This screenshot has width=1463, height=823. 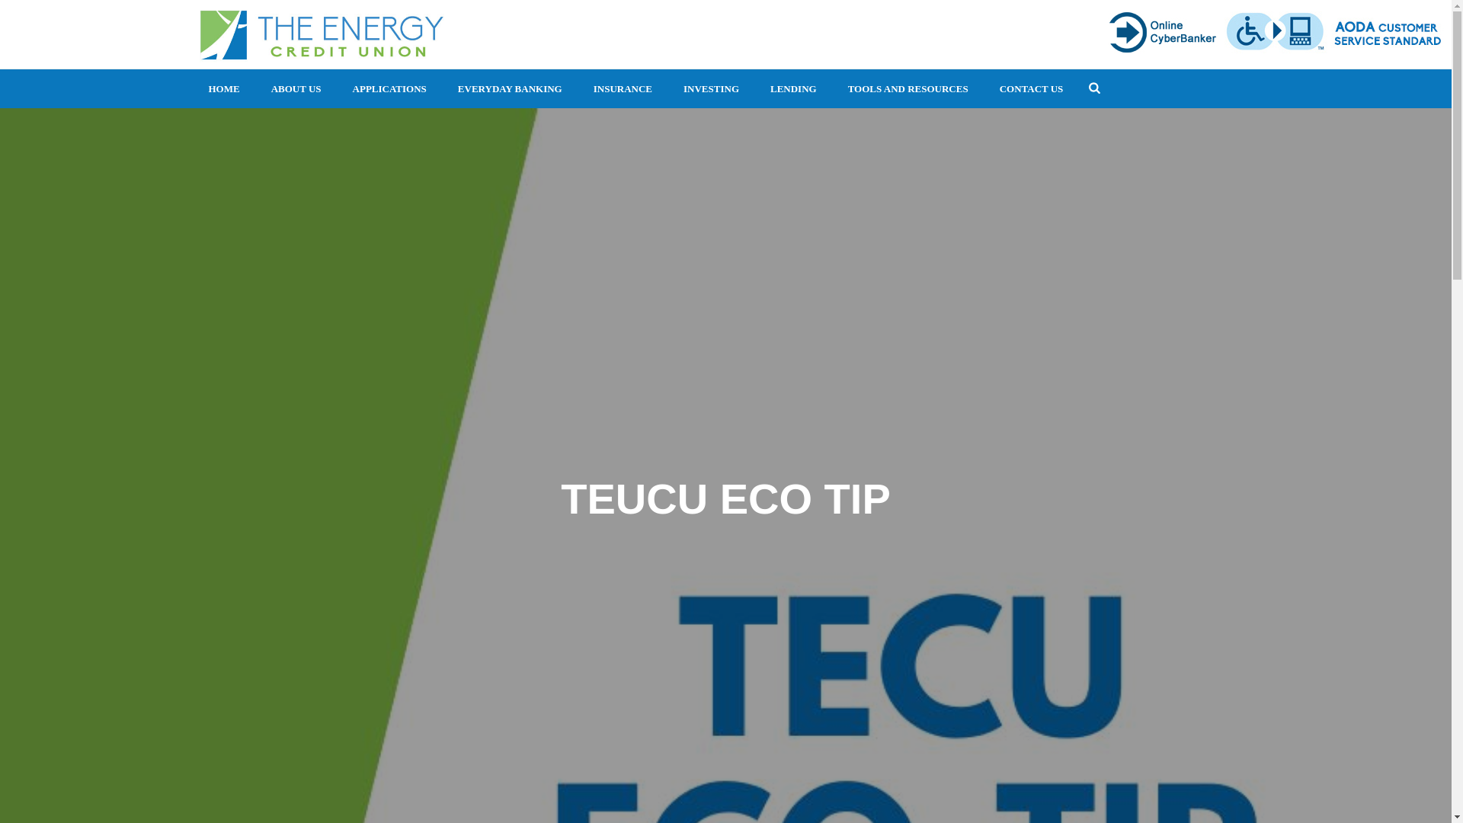 What do you see at coordinates (1032, 88) in the screenshot?
I see `CONTACT US` at bounding box center [1032, 88].